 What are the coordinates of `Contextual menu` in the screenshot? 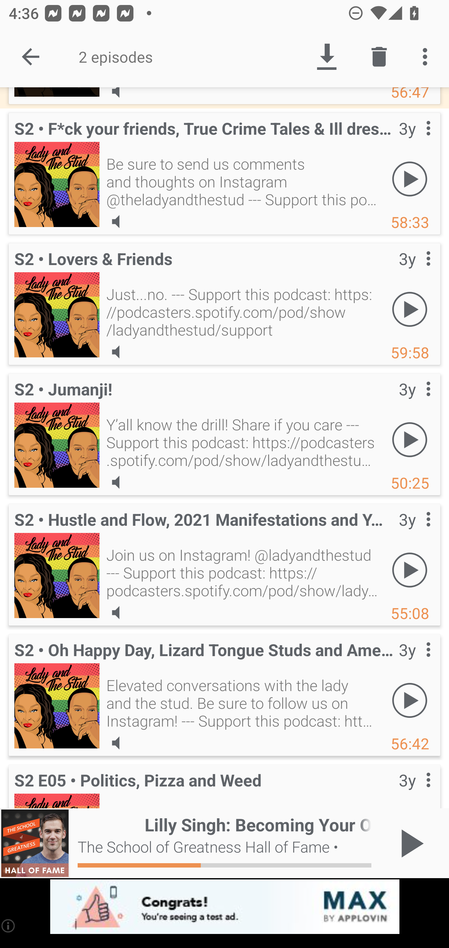 It's located at (415, 662).